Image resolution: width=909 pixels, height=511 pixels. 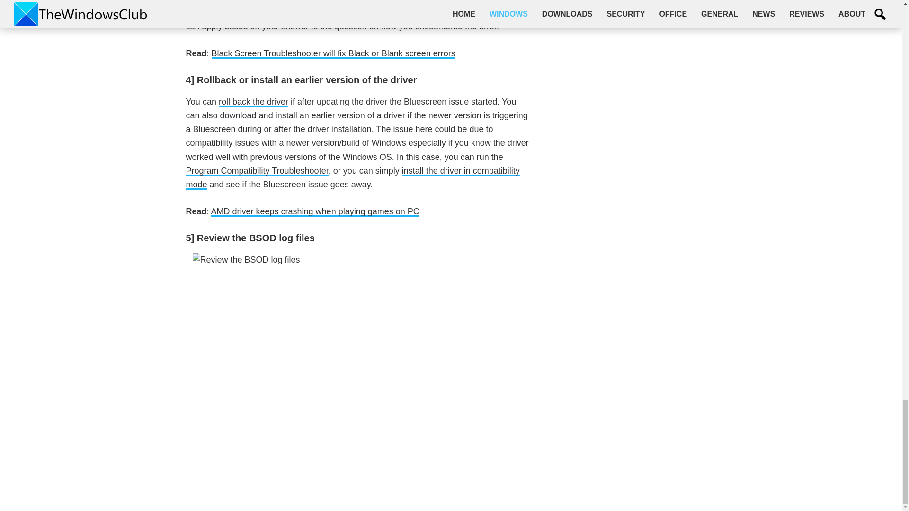 What do you see at coordinates (352, 178) in the screenshot?
I see `install the driver in compatibility mode` at bounding box center [352, 178].